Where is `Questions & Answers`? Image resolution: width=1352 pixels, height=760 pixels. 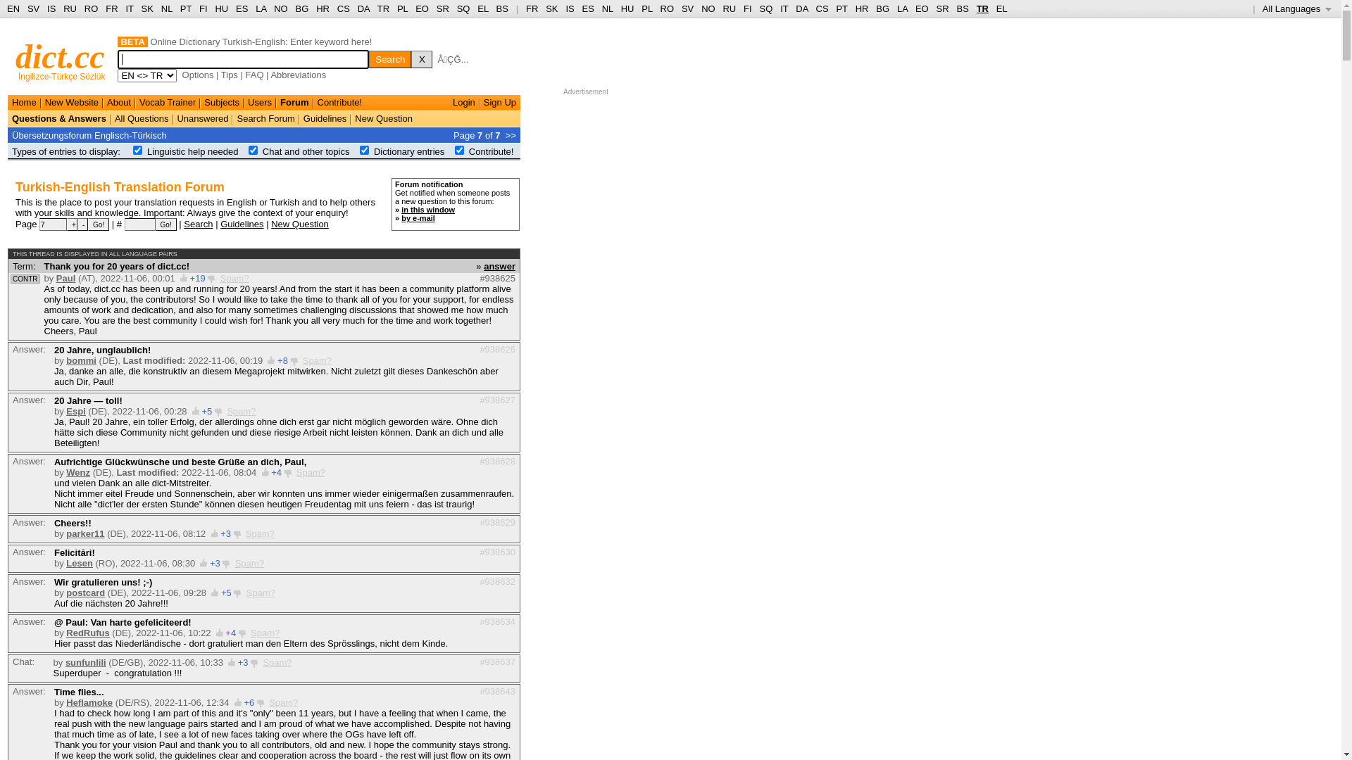
Questions & Answers is located at coordinates (59, 118).